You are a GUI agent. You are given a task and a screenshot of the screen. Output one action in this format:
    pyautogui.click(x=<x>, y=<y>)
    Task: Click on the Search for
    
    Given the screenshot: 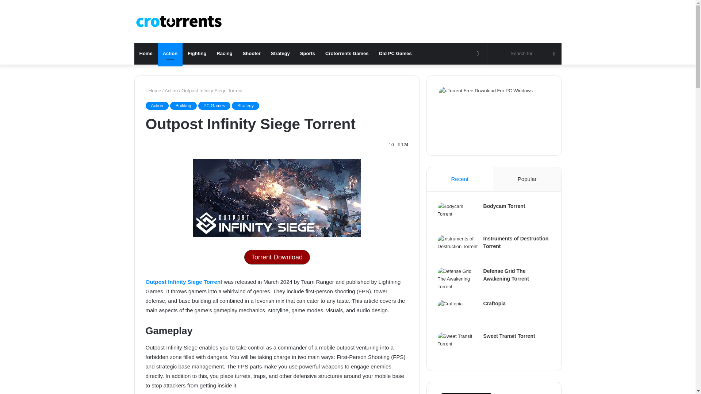 What is the action you would take?
    pyautogui.click(x=524, y=53)
    